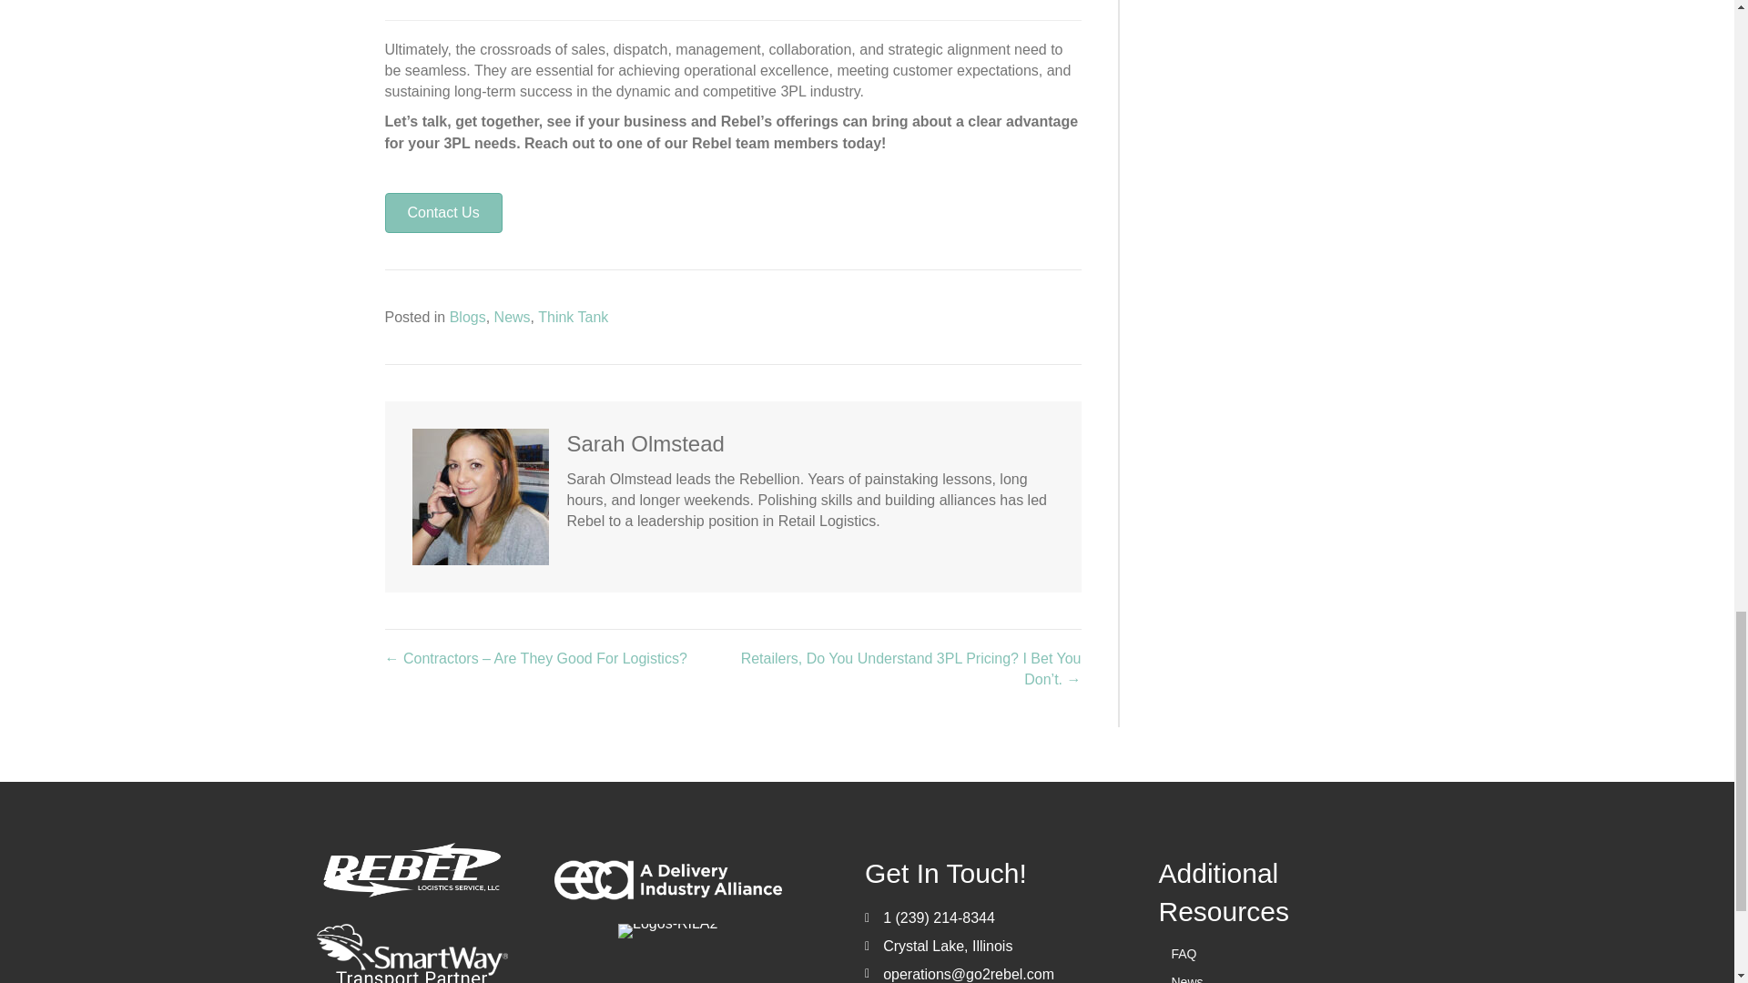 This screenshot has height=983, width=1748. What do you see at coordinates (667, 880) in the screenshot?
I see `Logos-ECA2` at bounding box center [667, 880].